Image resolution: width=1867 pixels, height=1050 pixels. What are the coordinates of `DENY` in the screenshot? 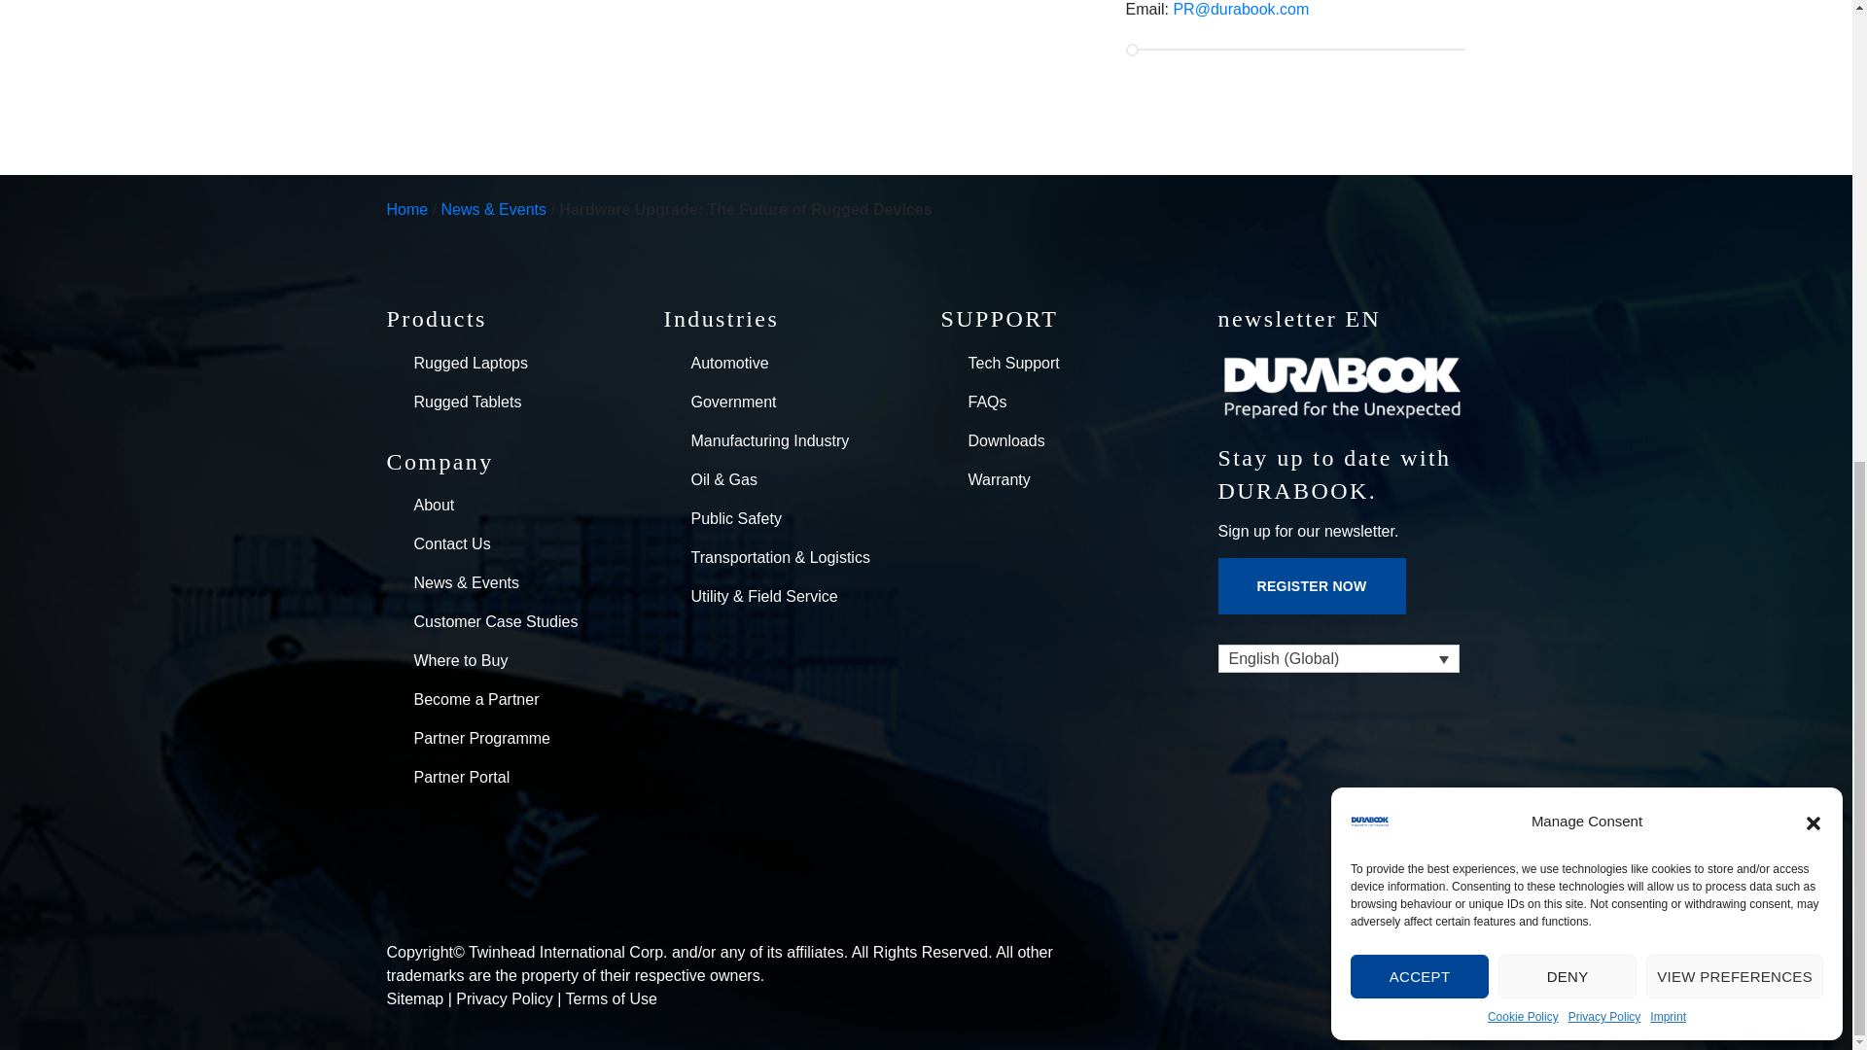 It's located at (1568, 158).